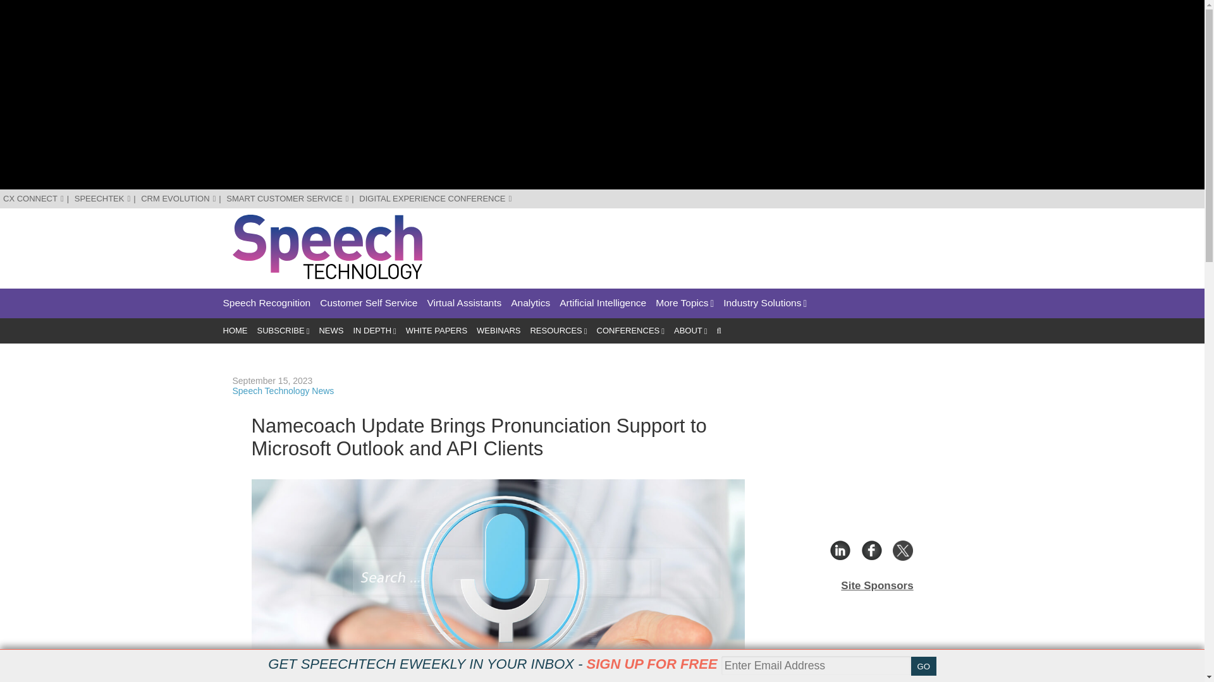 Image resolution: width=1214 pixels, height=682 pixels. What do you see at coordinates (102, 198) in the screenshot?
I see `SPEECHTEK` at bounding box center [102, 198].